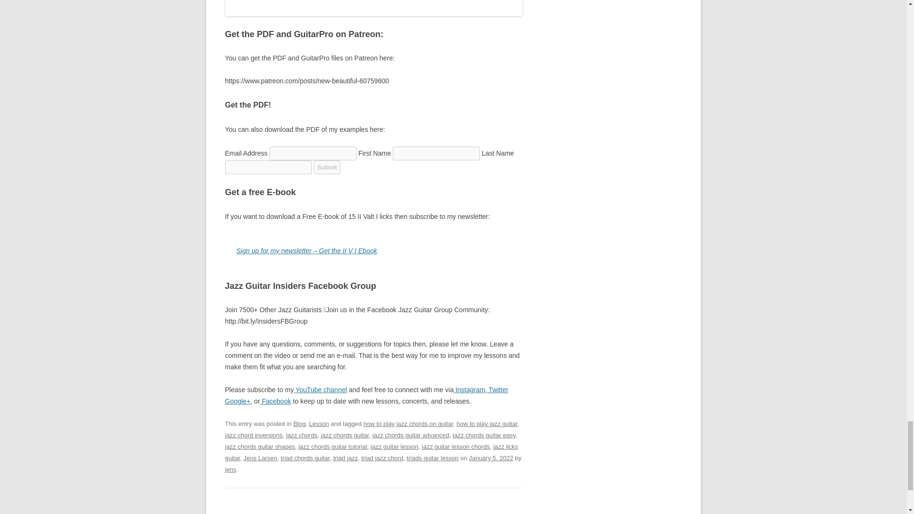 The height and width of the screenshot is (514, 914). What do you see at coordinates (320, 390) in the screenshot?
I see `YouTube channel` at bounding box center [320, 390].